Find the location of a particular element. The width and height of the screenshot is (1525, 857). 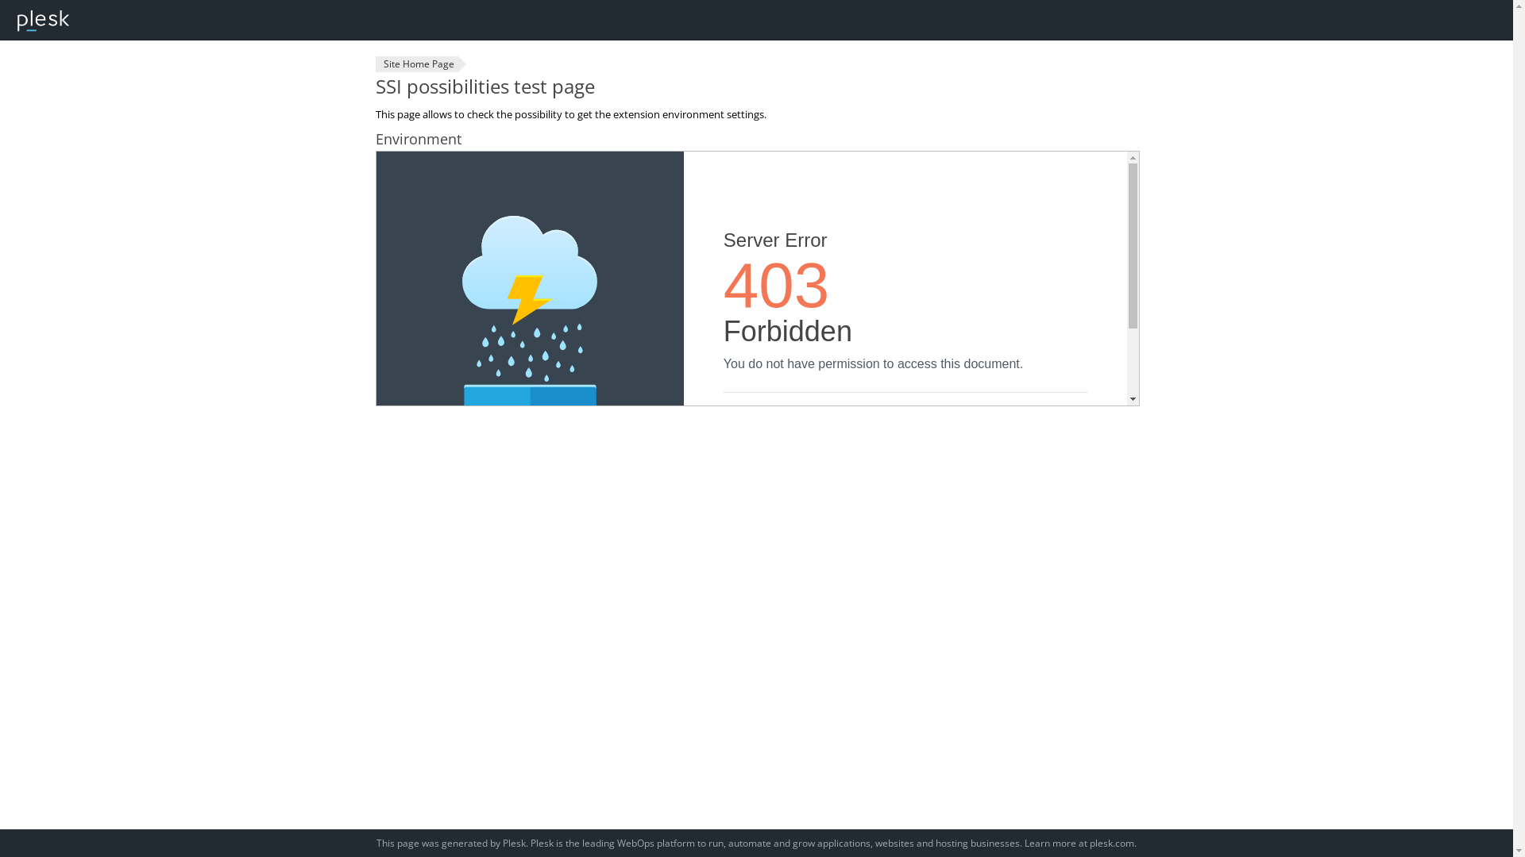

plesk.com is located at coordinates (1112, 843).